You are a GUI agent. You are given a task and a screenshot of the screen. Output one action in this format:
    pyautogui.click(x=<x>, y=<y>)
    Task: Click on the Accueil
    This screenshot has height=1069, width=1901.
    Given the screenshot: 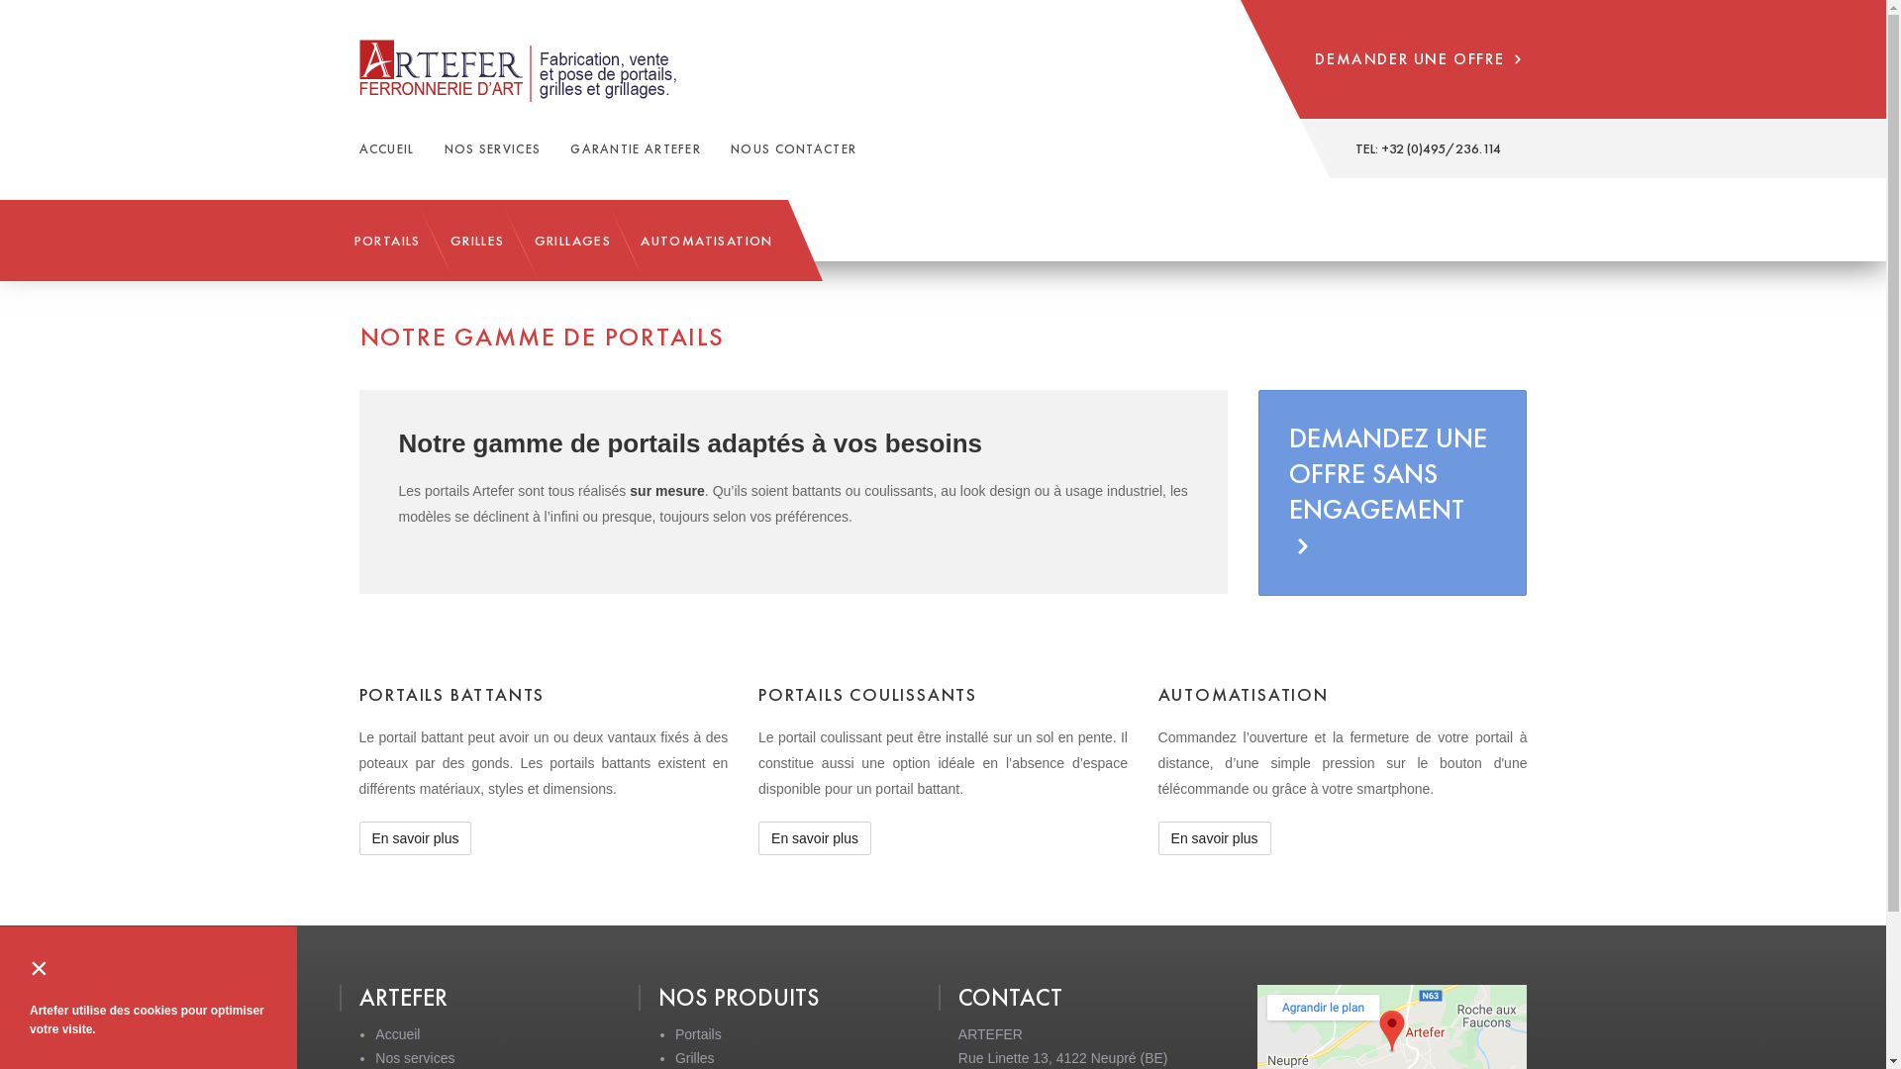 What is the action you would take?
    pyautogui.click(x=398, y=1034)
    